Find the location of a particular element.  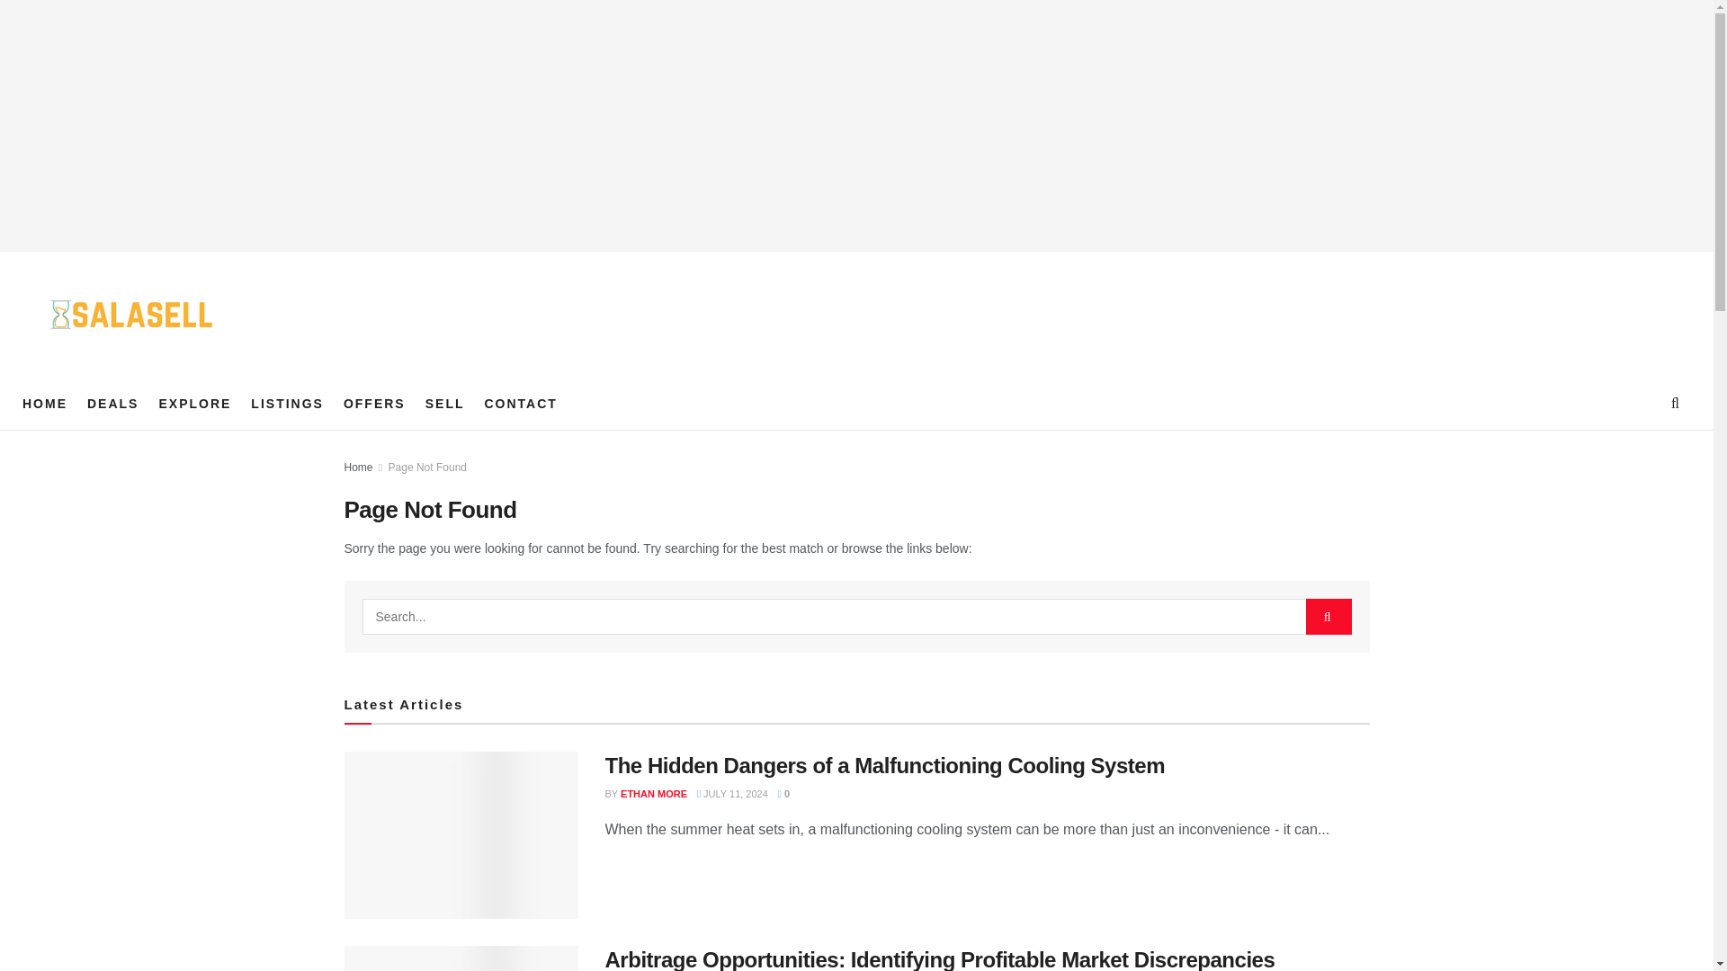

JULY 11, 2024 is located at coordinates (732, 793).